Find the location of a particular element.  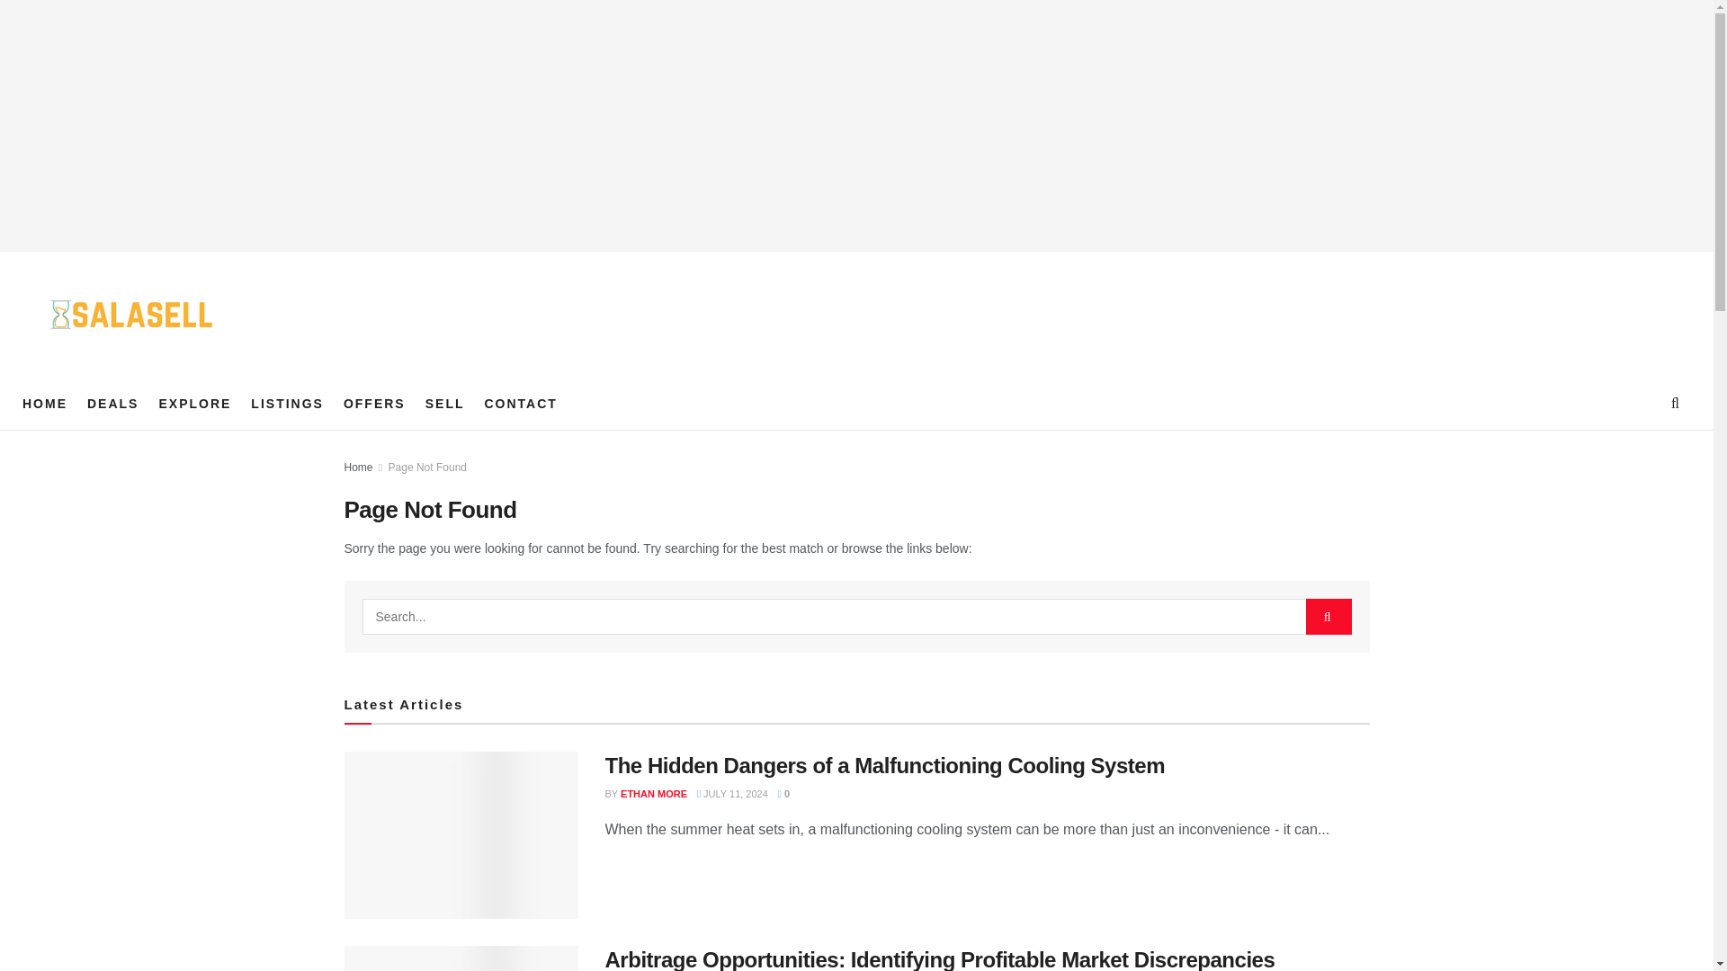

JULY 11, 2024 is located at coordinates (732, 793).